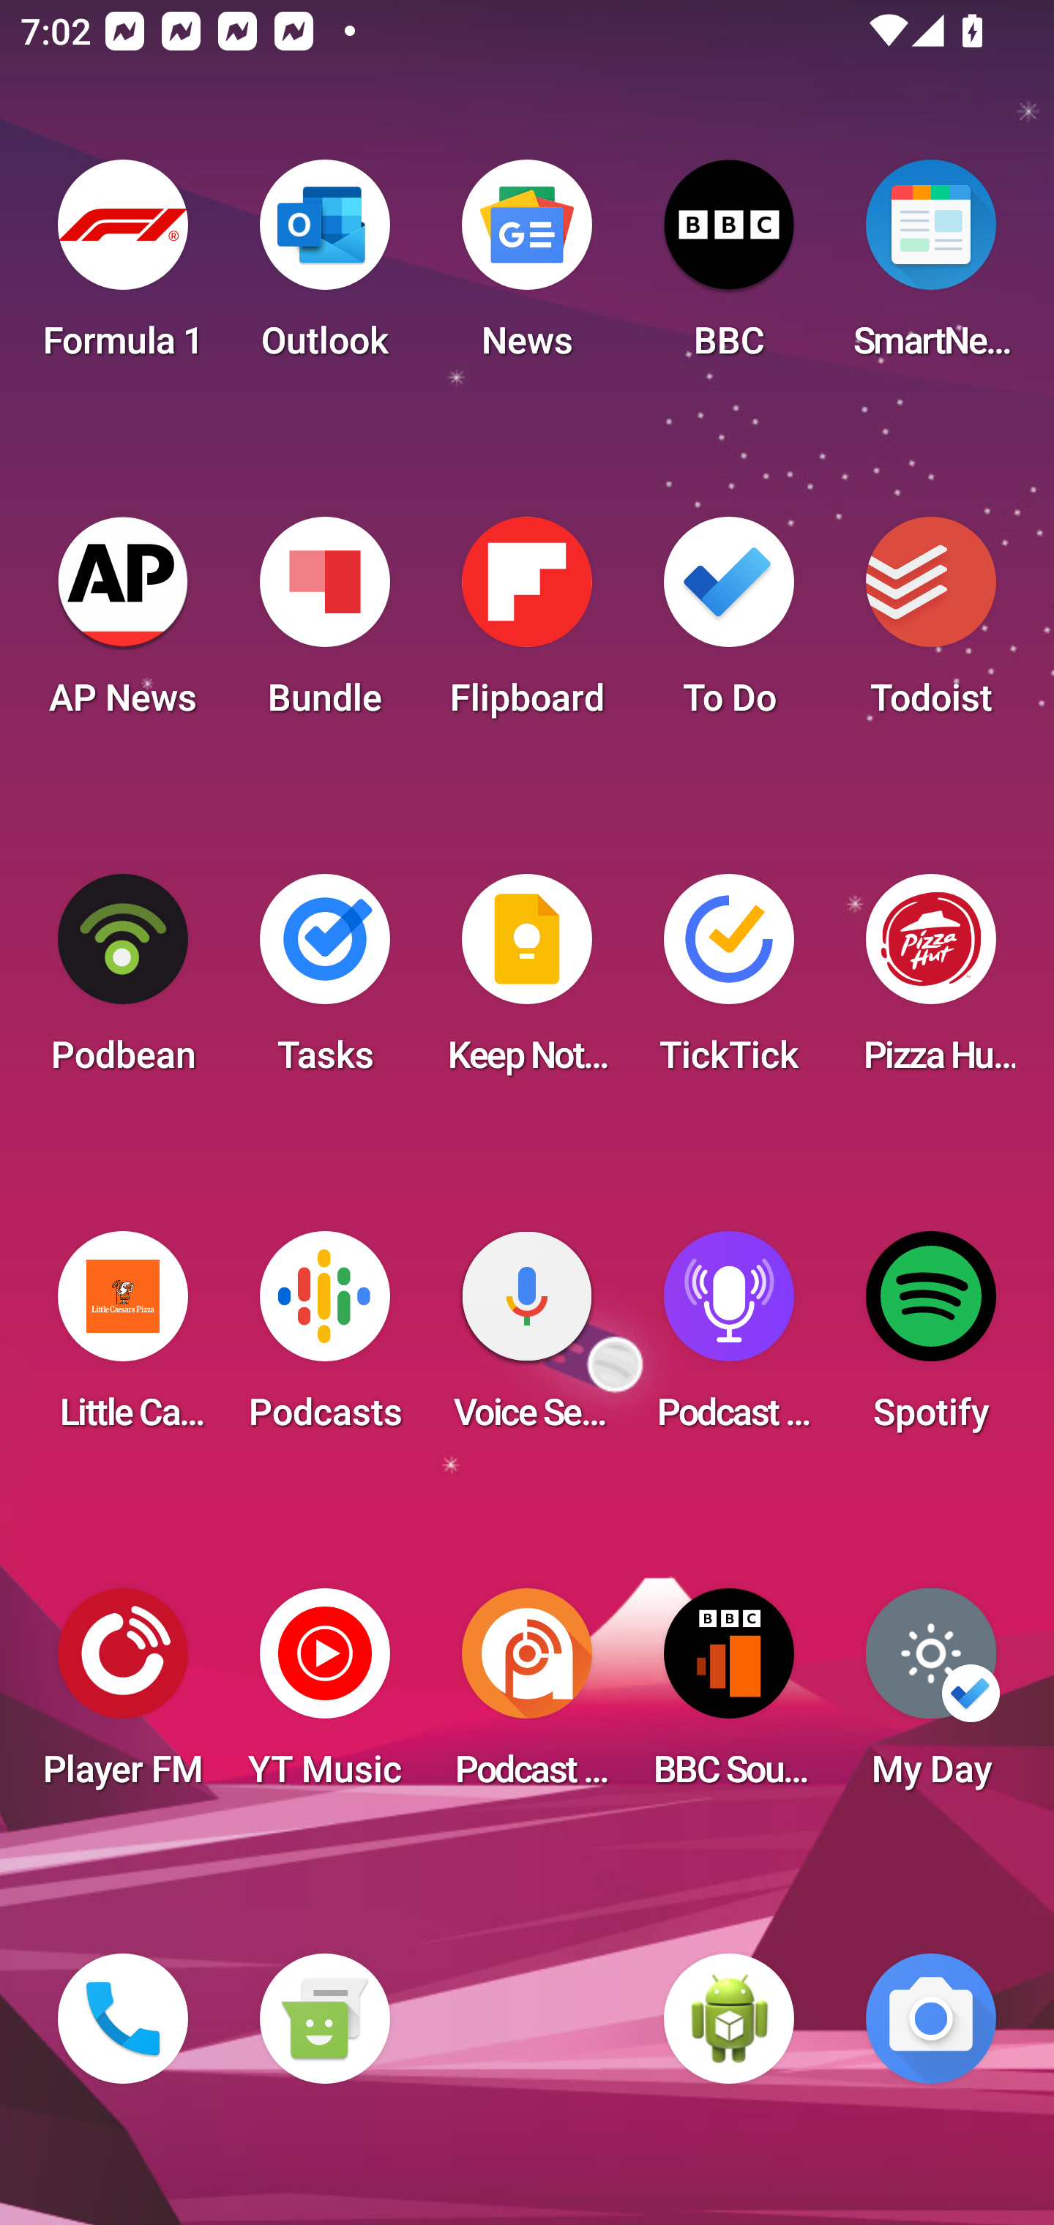 The width and height of the screenshot is (1054, 2225). I want to click on Outlook, so click(324, 268).